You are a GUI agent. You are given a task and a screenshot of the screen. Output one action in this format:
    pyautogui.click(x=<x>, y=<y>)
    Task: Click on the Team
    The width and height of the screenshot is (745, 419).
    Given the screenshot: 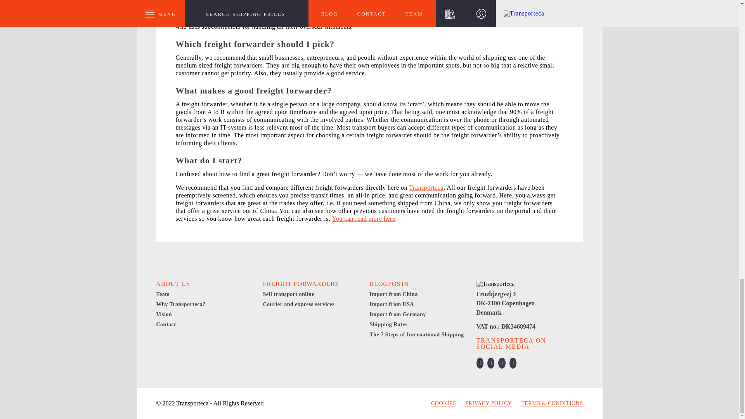 What is the action you would take?
    pyautogui.click(x=163, y=294)
    